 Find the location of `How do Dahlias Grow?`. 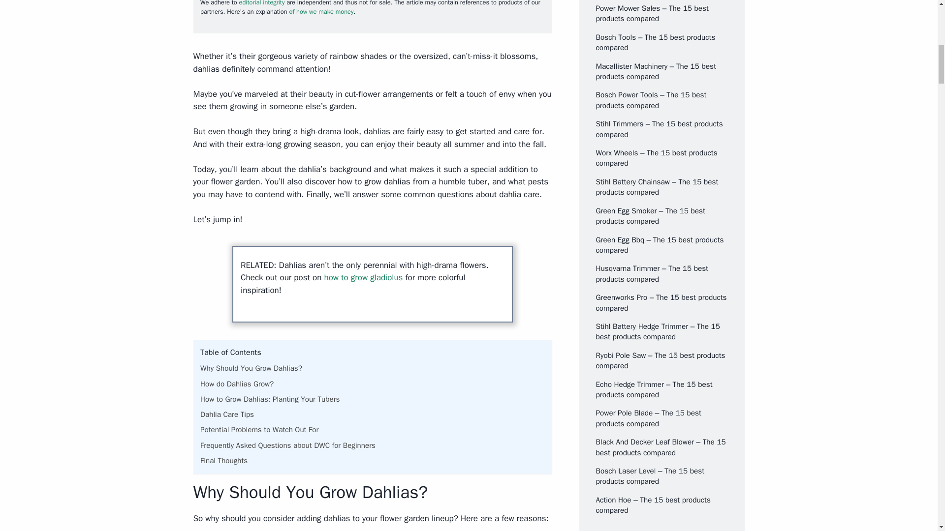

How do Dahlias Grow? is located at coordinates (237, 383).